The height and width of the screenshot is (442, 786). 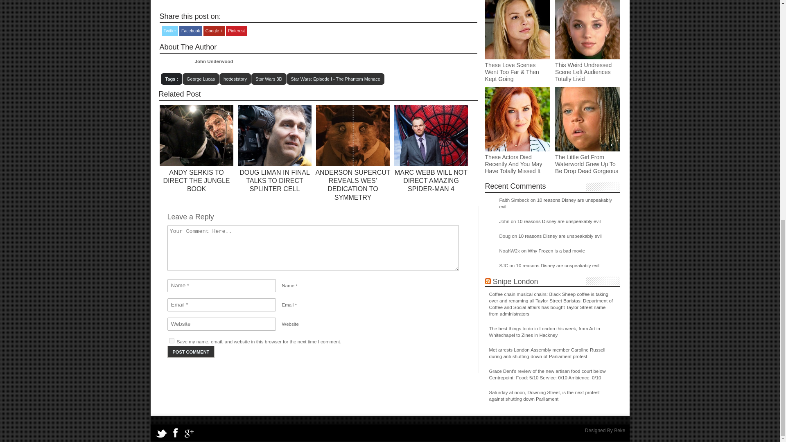 I want to click on John Underwood, so click(x=214, y=61).